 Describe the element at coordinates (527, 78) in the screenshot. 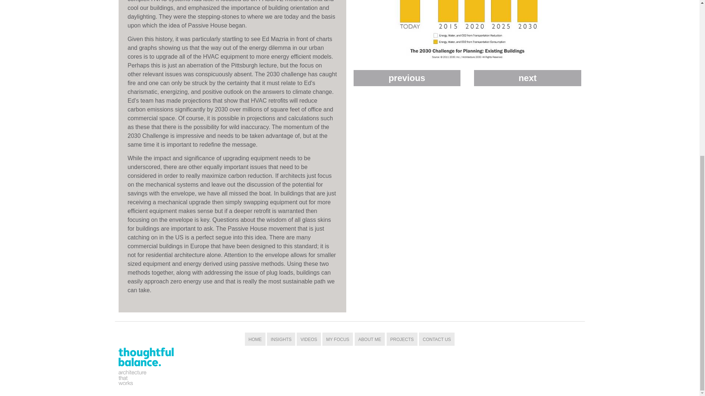

I see `next` at that location.